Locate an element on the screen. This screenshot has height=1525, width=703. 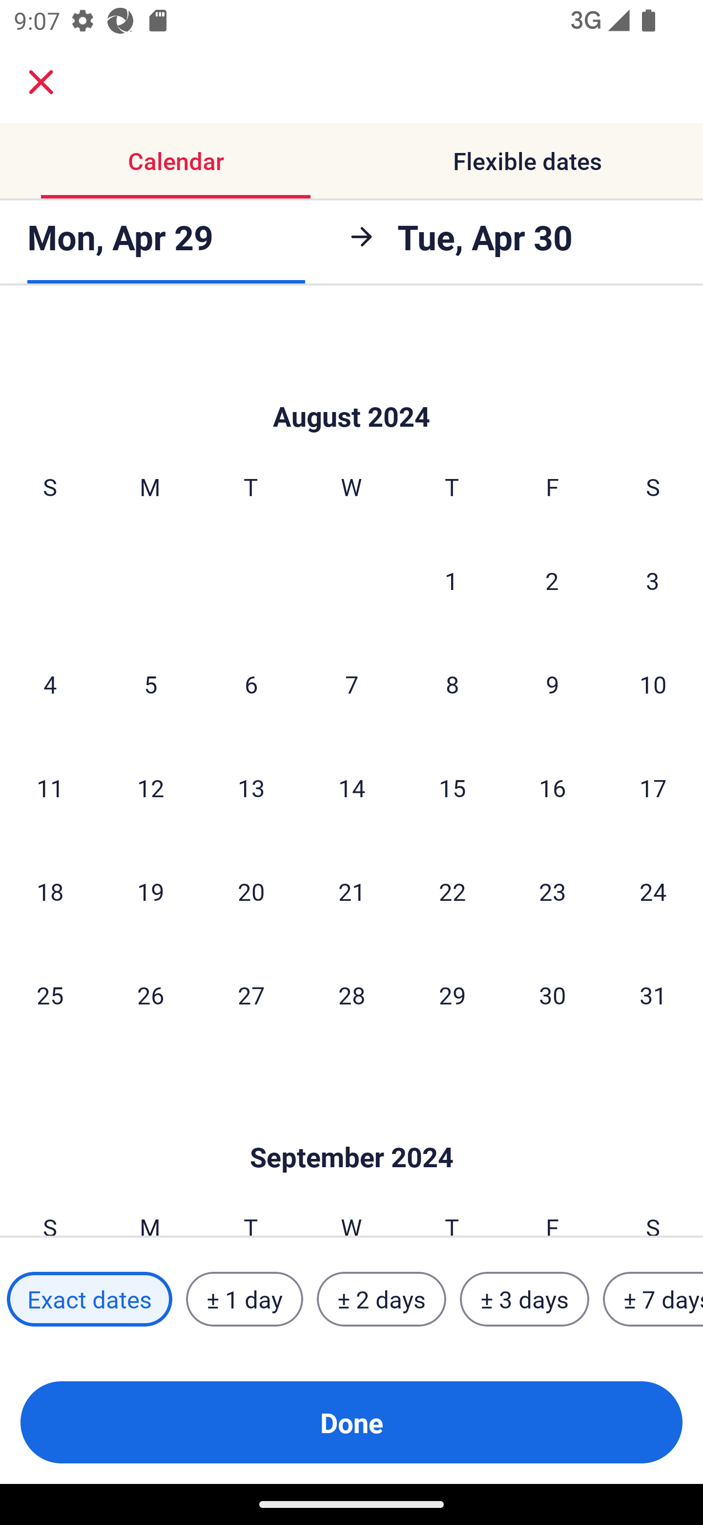
3 Saturday, August 3, 2024 is located at coordinates (653, 580).